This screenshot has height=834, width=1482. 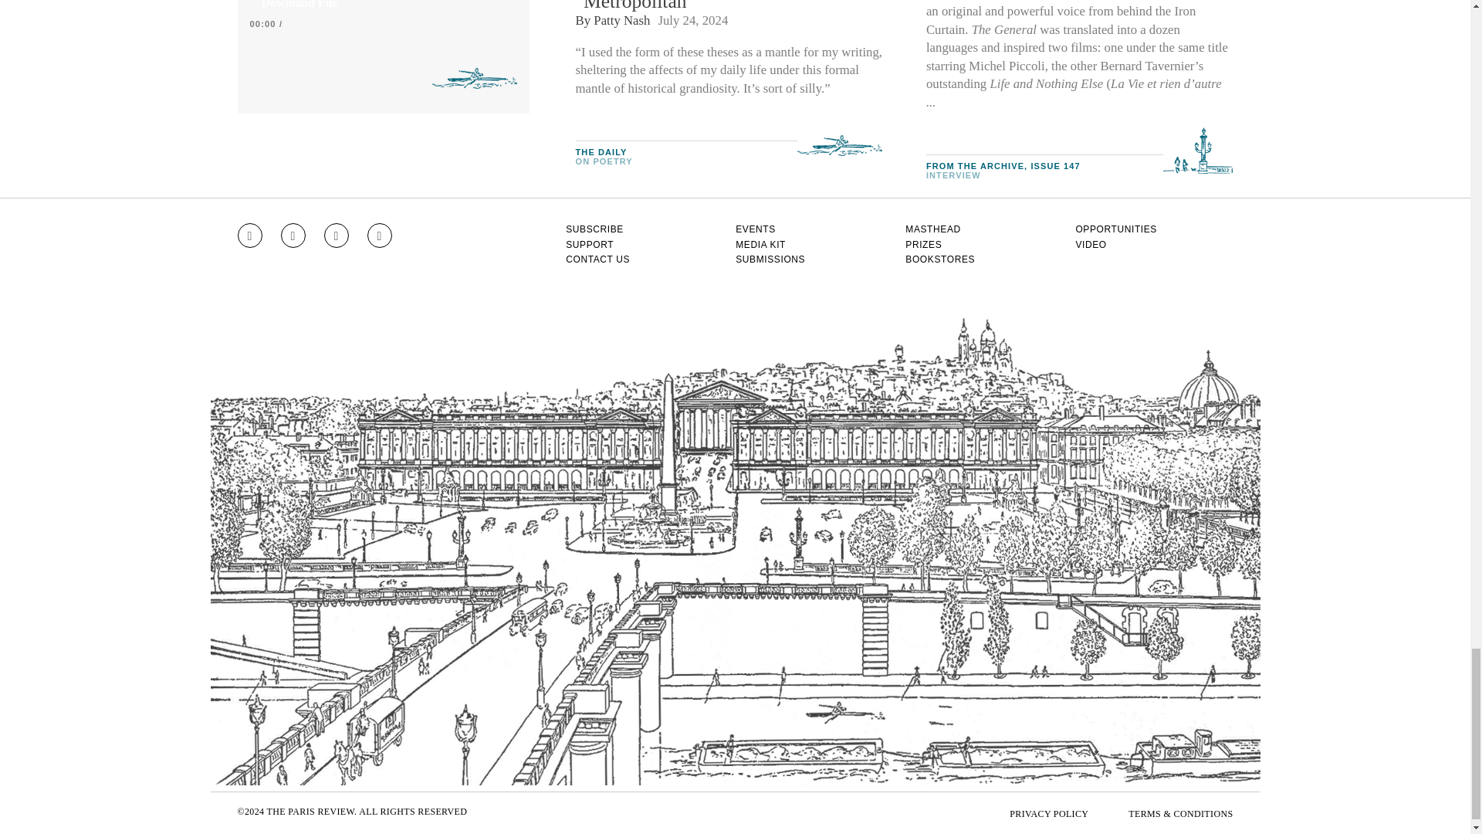 What do you see at coordinates (249, 235) in the screenshot?
I see `Go to Instagram feed` at bounding box center [249, 235].